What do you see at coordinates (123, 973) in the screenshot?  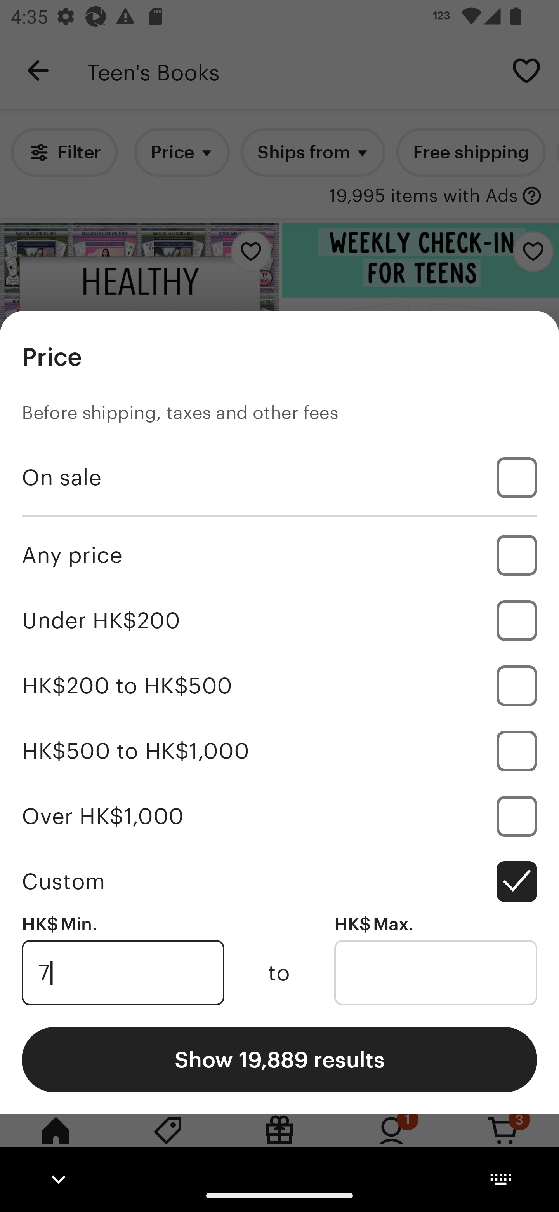 I see `7` at bounding box center [123, 973].